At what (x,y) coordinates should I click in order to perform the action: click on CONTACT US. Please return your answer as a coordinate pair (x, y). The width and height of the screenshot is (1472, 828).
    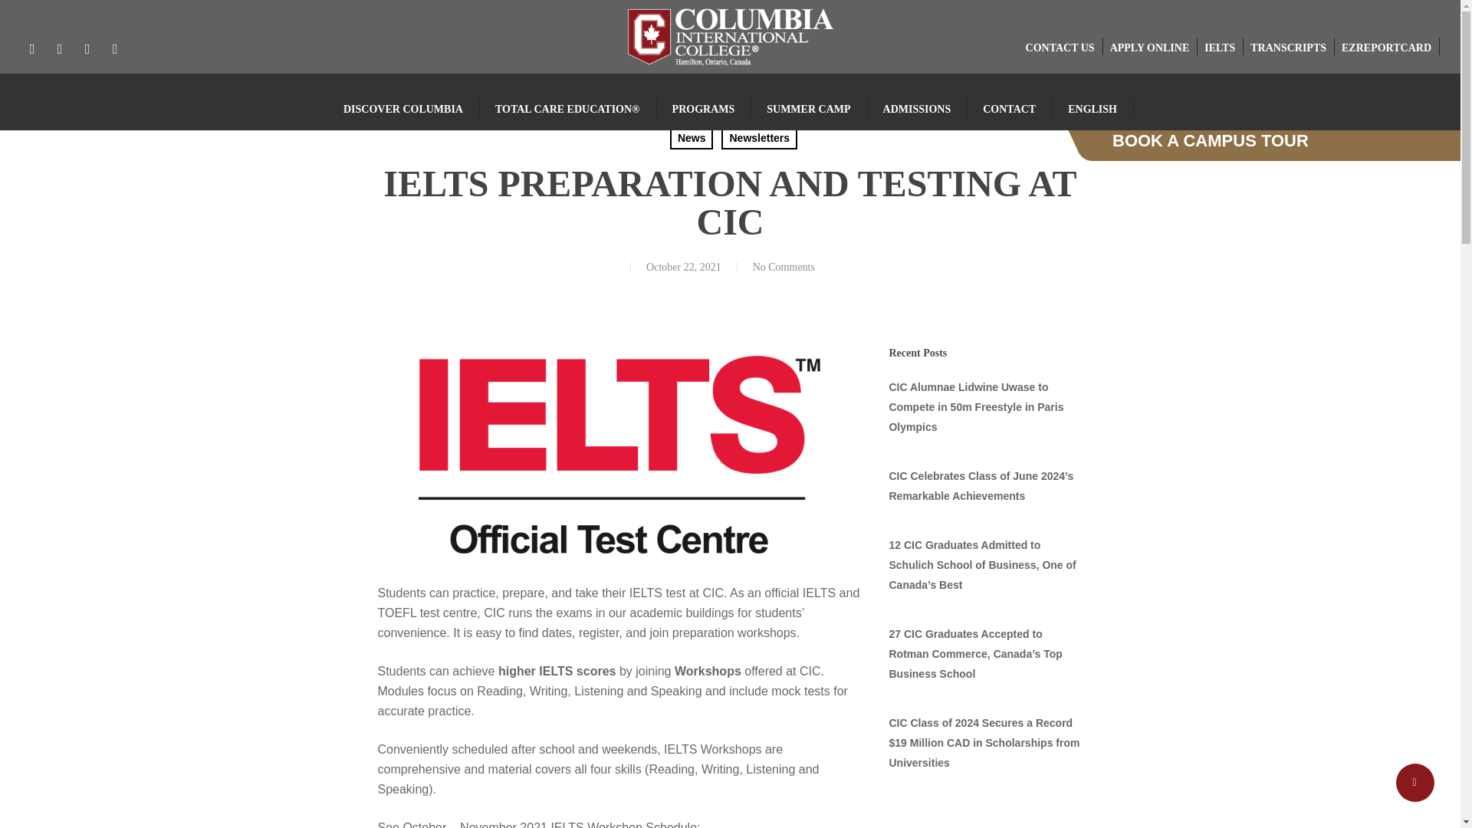
    Looking at the image, I should click on (1060, 48).